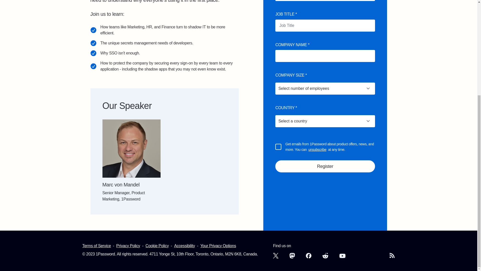 This screenshot has width=481, height=271. I want to click on Privacy Policy, so click(128, 246).